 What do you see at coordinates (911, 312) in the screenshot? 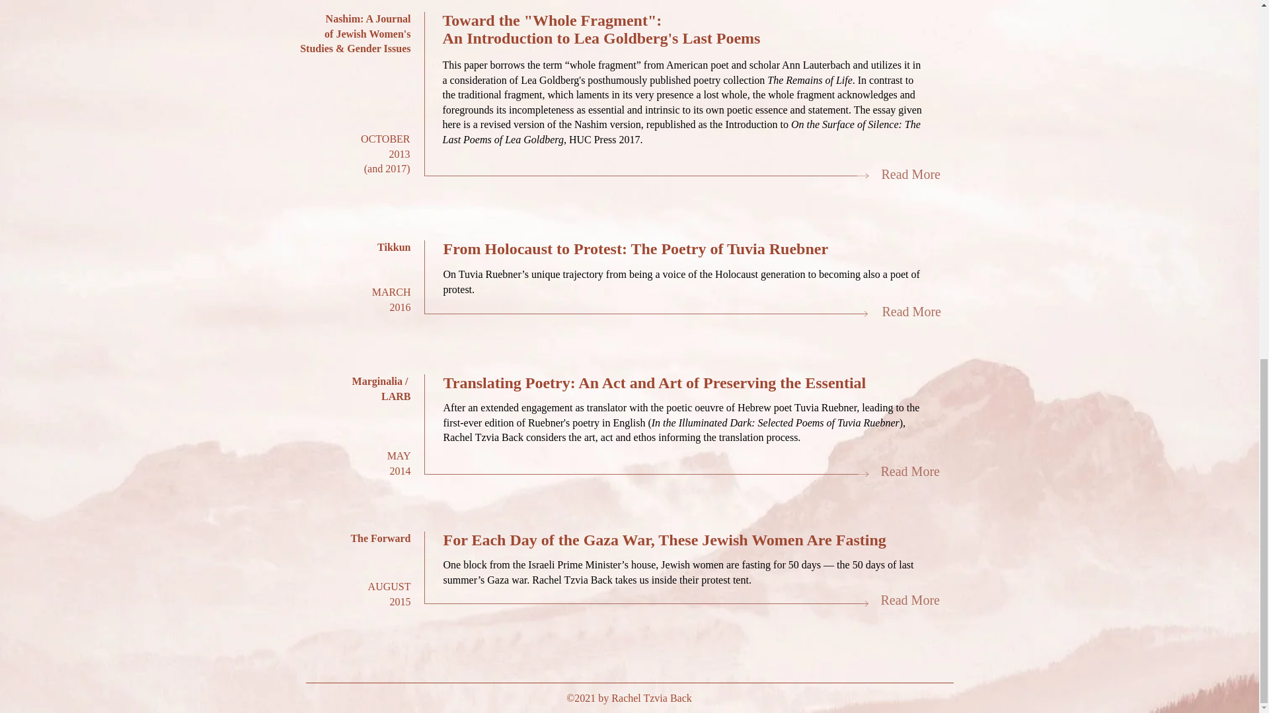
I see `Read More` at bounding box center [911, 312].